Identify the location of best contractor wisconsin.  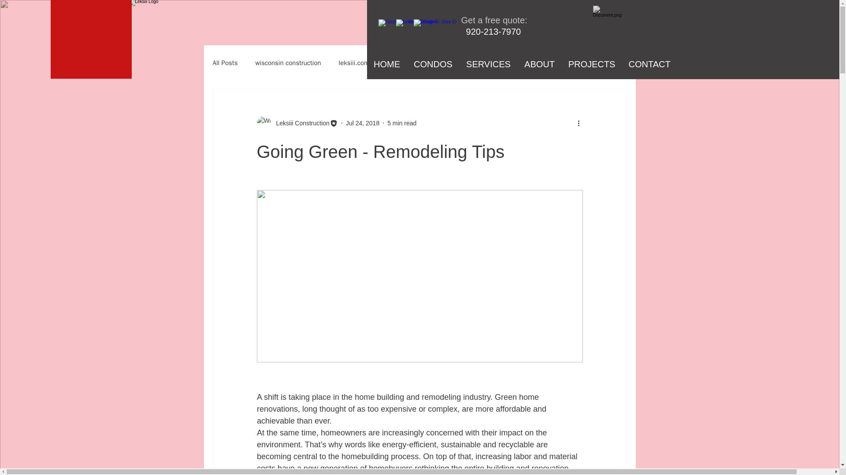
(560, 63).